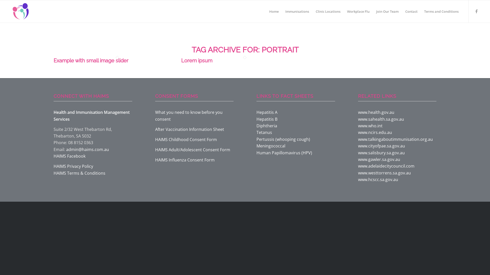 The height and width of the screenshot is (275, 490). I want to click on HAIMS Privacy Policy, so click(73, 166).